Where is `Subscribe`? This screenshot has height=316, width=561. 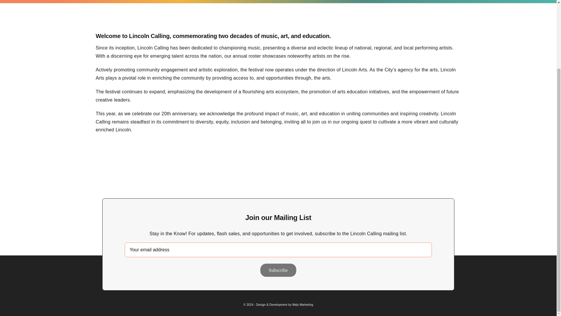
Subscribe is located at coordinates (278, 270).